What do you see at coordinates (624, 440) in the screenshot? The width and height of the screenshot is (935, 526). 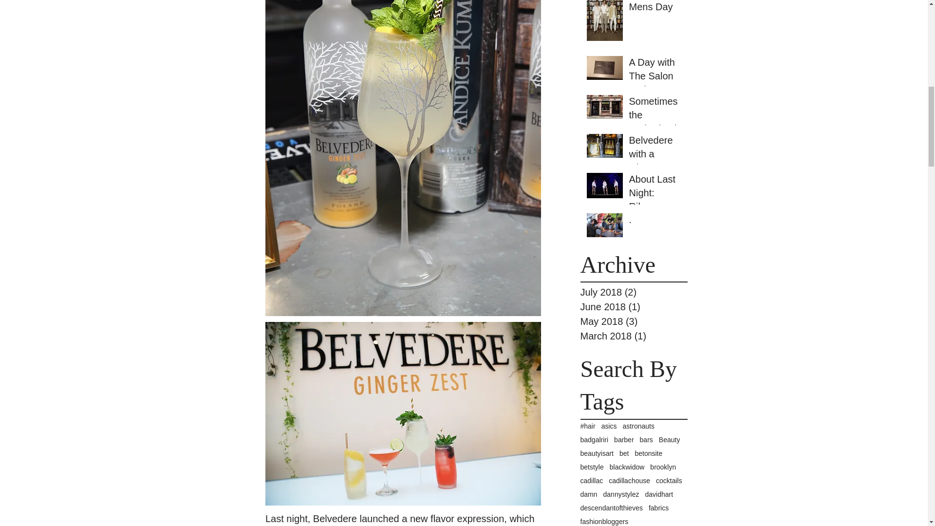 I see `barber` at bounding box center [624, 440].